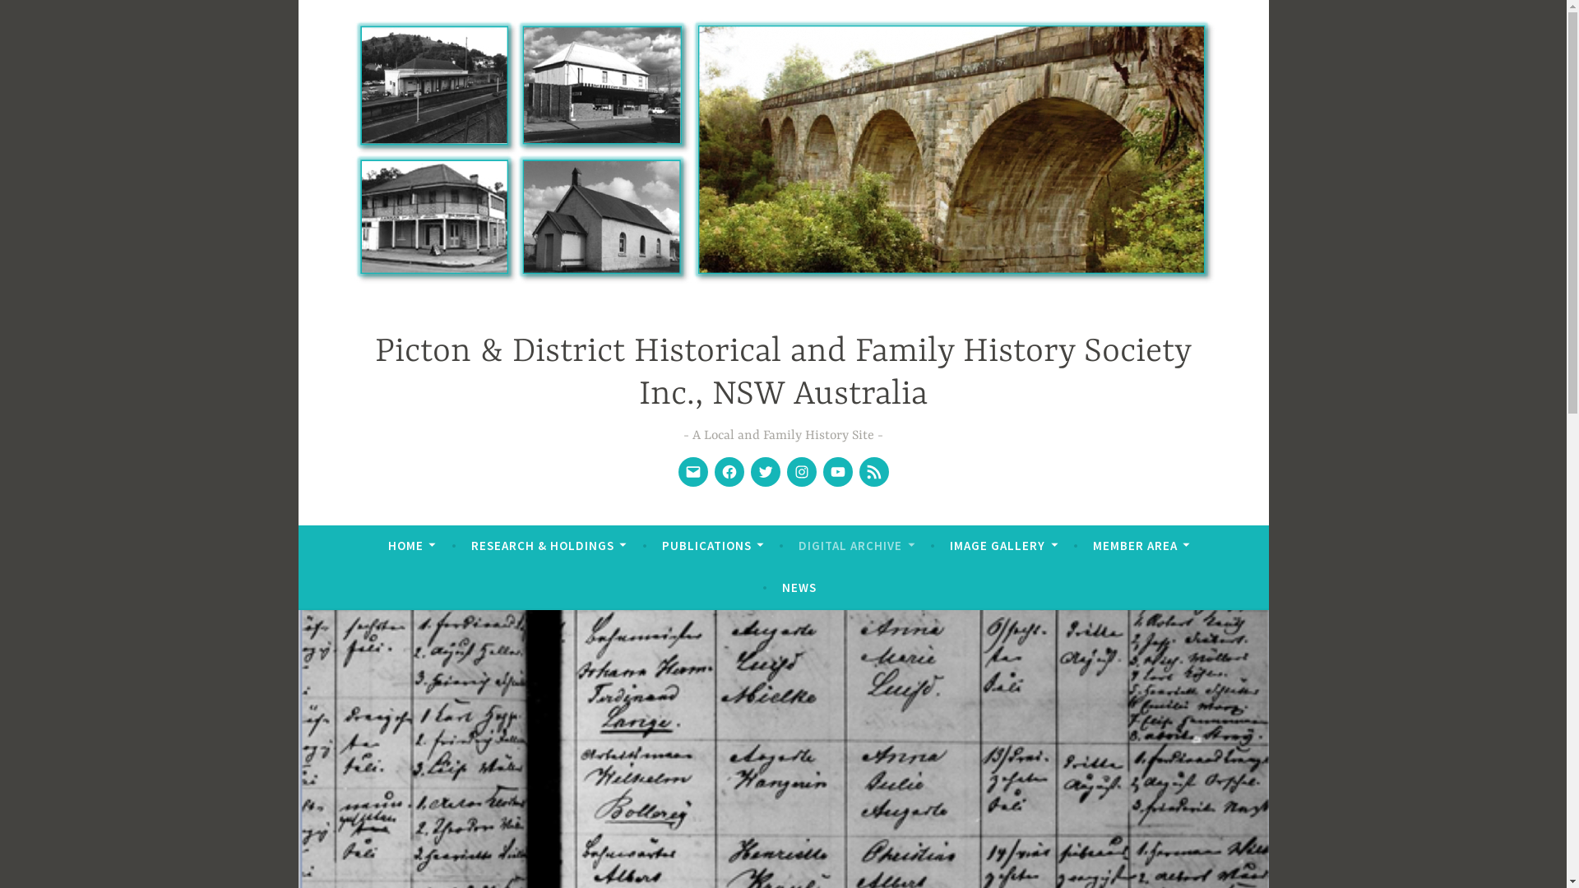  Describe the element at coordinates (412, 546) in the screenshot. I see `HOME` at that location.